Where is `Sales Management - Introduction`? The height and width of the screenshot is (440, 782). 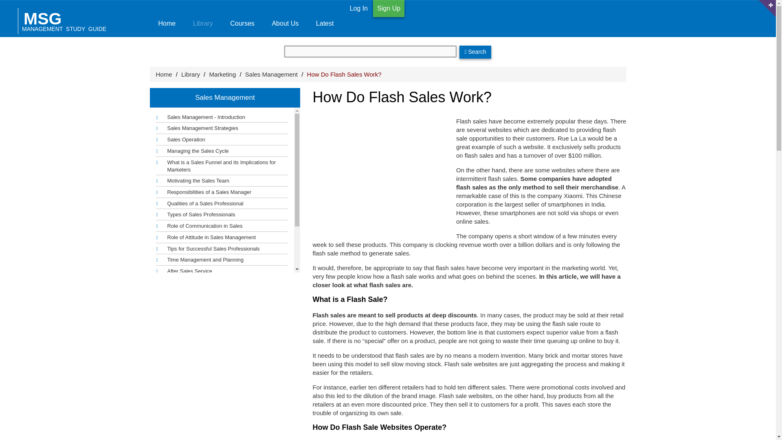 Sales Management - Introduction is located at coordinates (65, 20).